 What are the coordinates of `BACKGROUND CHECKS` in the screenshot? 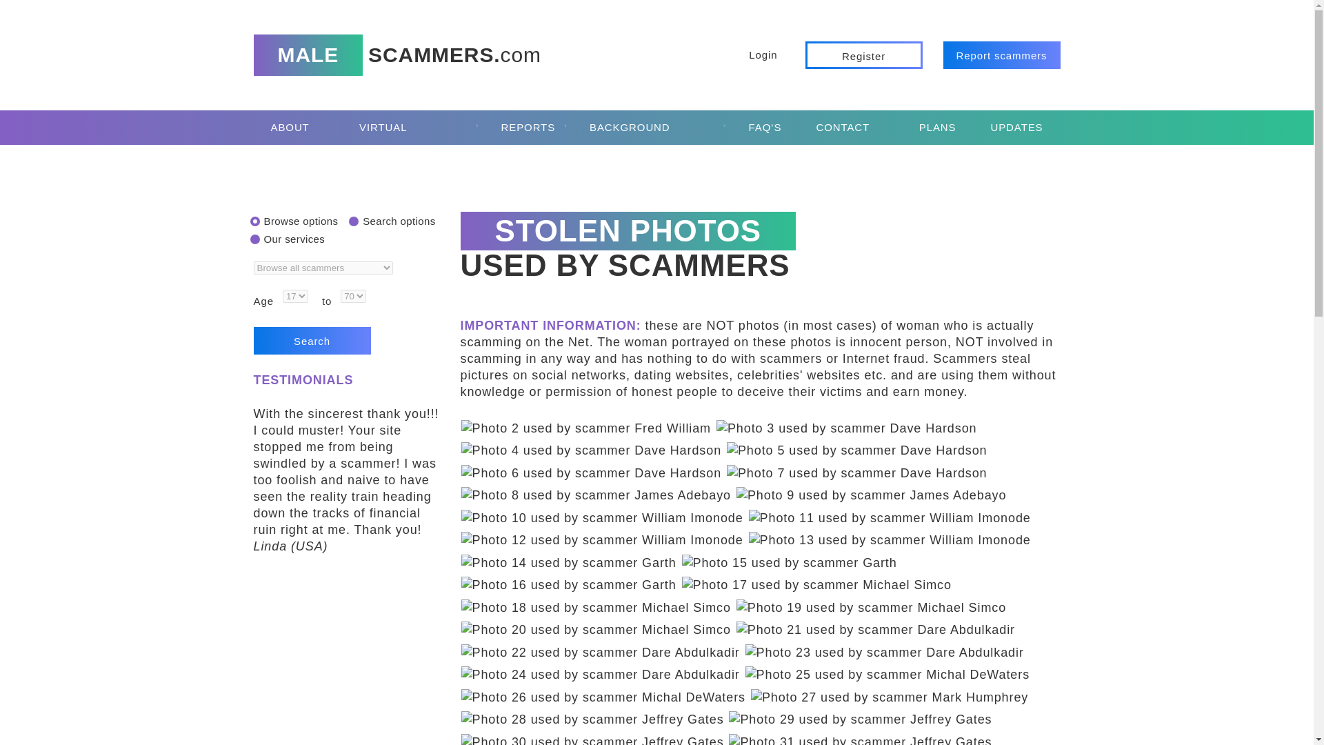 It's located at (652, 127).